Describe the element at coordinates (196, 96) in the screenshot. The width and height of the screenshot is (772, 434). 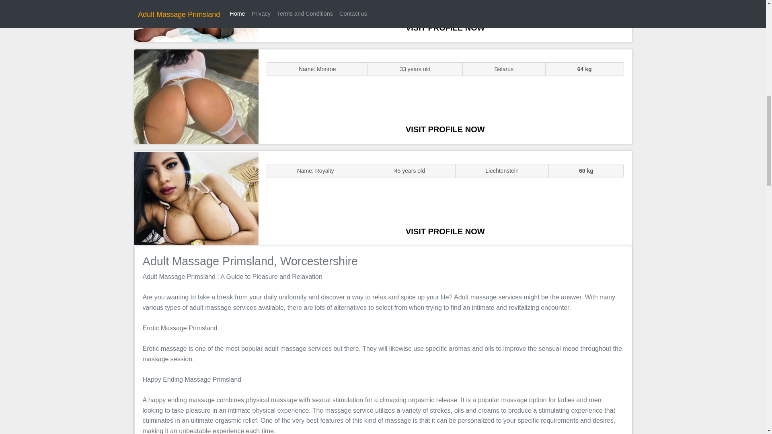
I see `Sluts` at that location.